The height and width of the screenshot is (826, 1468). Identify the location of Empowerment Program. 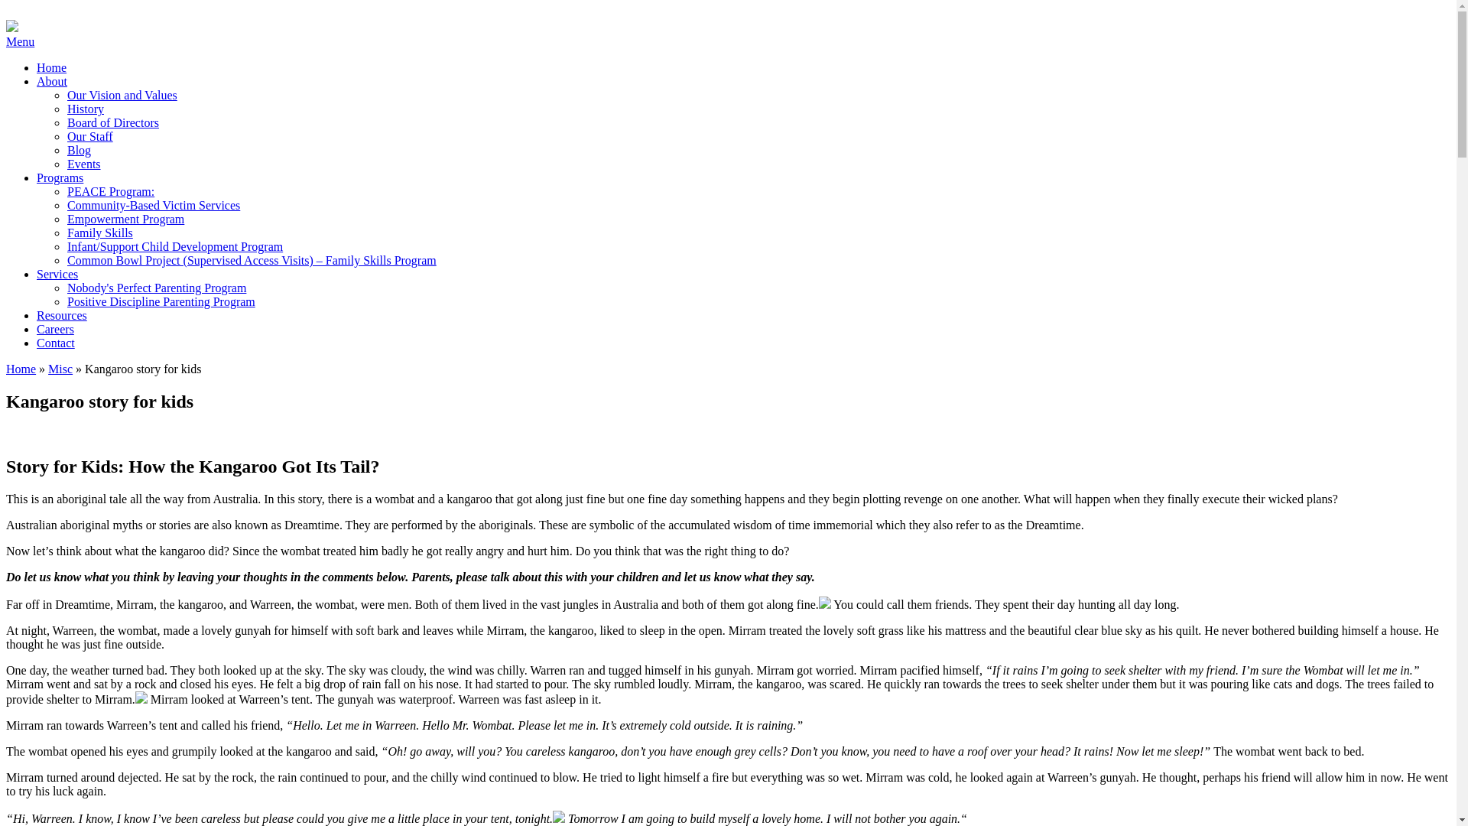
(125, 219).